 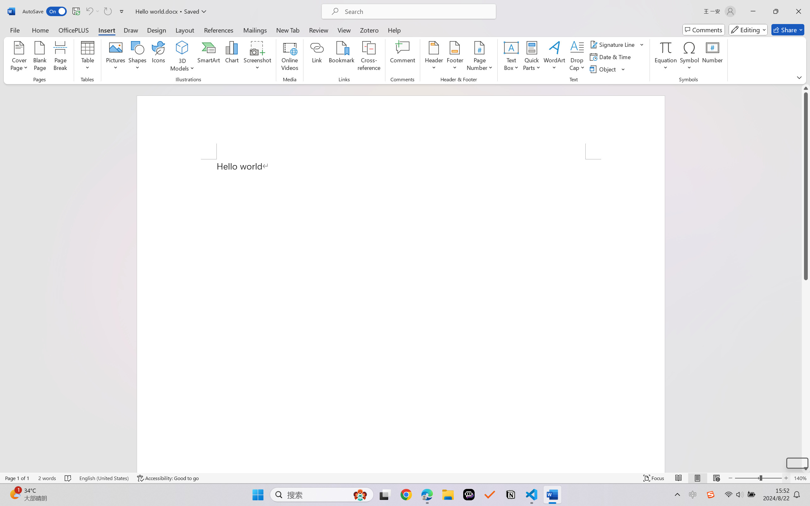 What do you see at coordinates (711, 495) in the screenshot?
I see `Class: Image` at bounding box center [711, 495].